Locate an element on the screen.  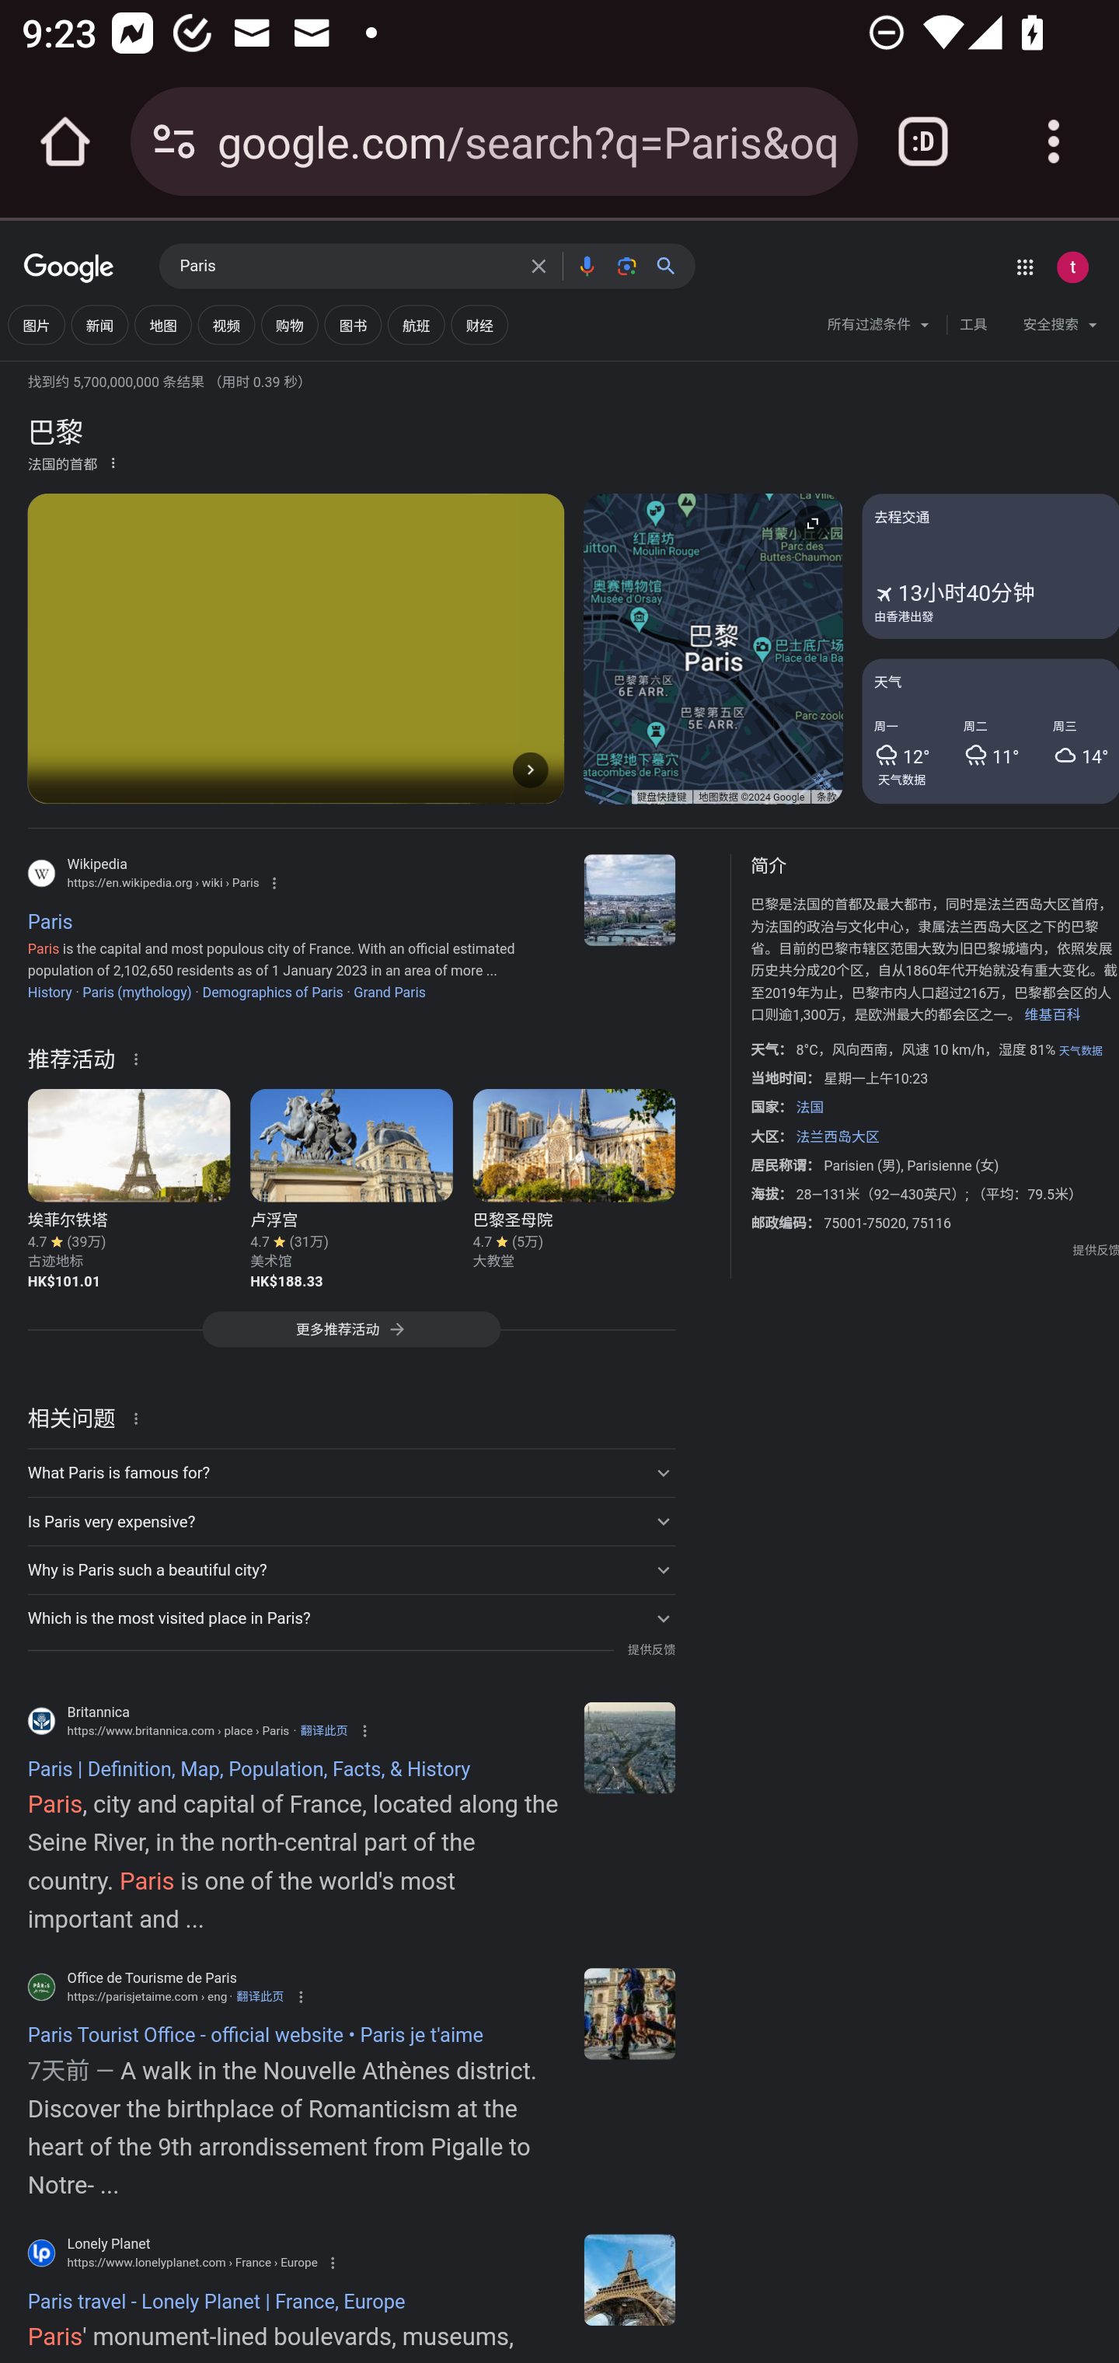
Switch or close tabs is located at coordinates (923, 141).